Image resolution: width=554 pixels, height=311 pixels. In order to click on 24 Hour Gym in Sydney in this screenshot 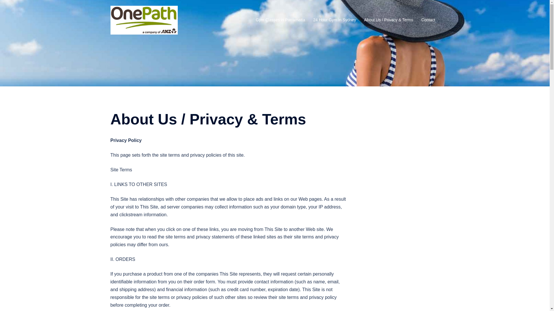, I will do `click(335, 20)`.